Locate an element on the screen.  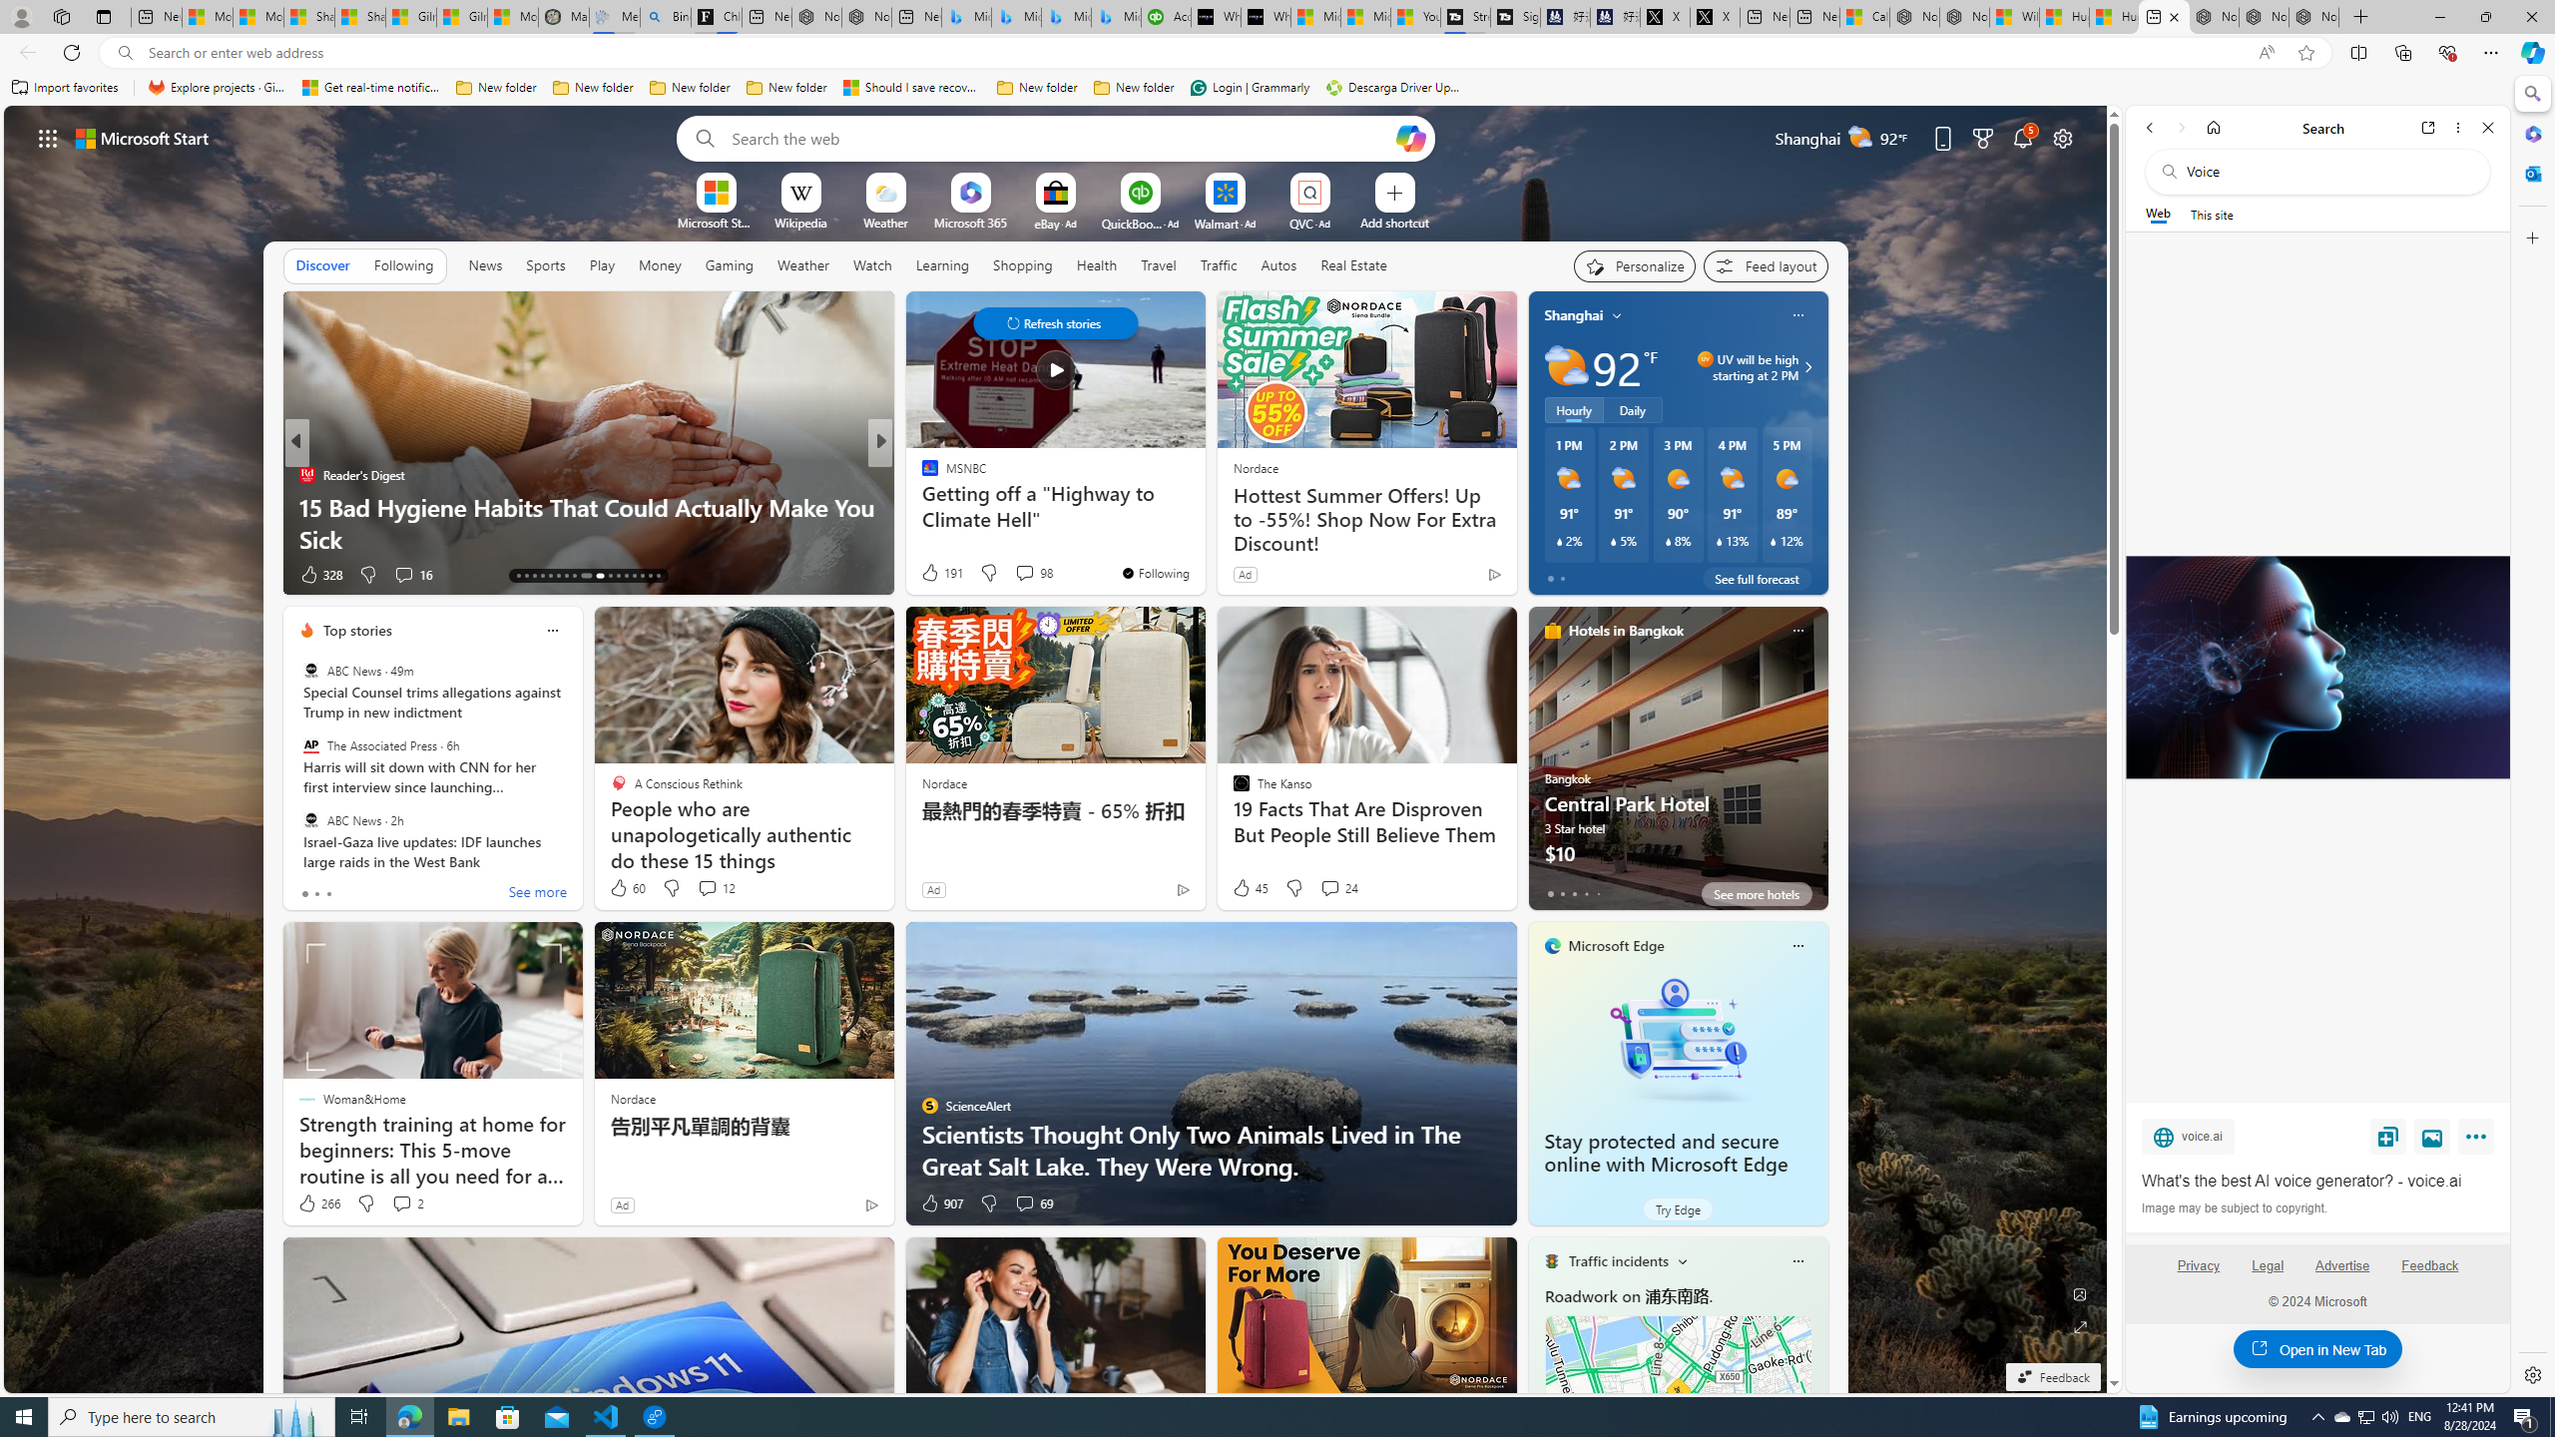
Legal is located at coordinates (2268, 1273).